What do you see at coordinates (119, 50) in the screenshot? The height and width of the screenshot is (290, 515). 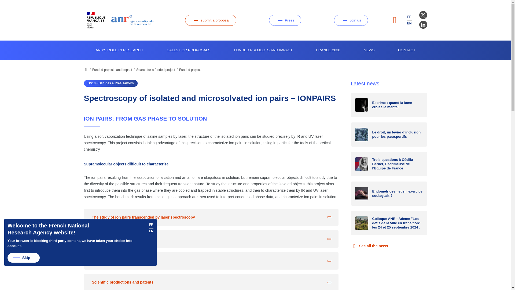 I see `ANR'S ROLE IN RESEARCH` at bounding box center [119, 50].